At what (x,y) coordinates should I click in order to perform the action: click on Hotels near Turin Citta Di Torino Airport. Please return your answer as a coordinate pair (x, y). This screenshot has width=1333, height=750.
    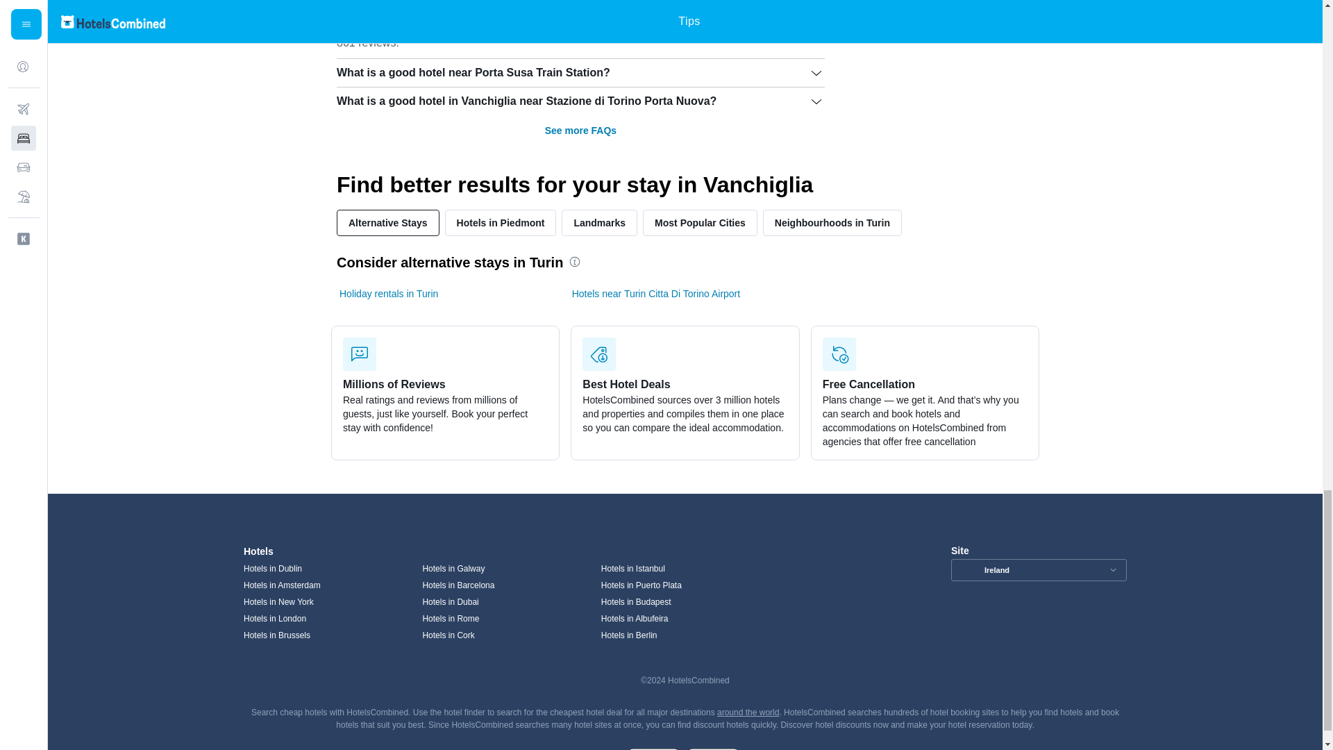
    Looking at the image, I should click on (656, 293).